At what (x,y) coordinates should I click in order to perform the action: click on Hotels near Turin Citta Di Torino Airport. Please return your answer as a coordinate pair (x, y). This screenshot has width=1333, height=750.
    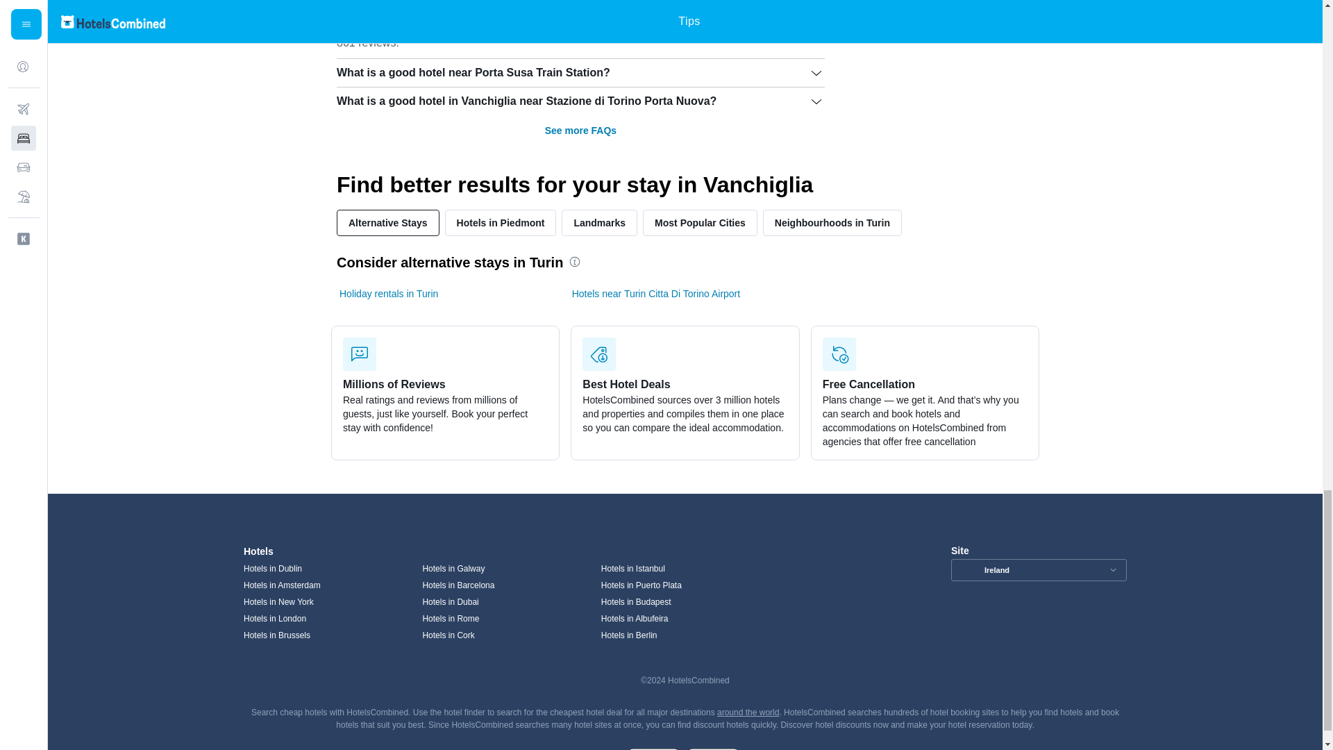
    Looking at the image, I should click on (656, 293).